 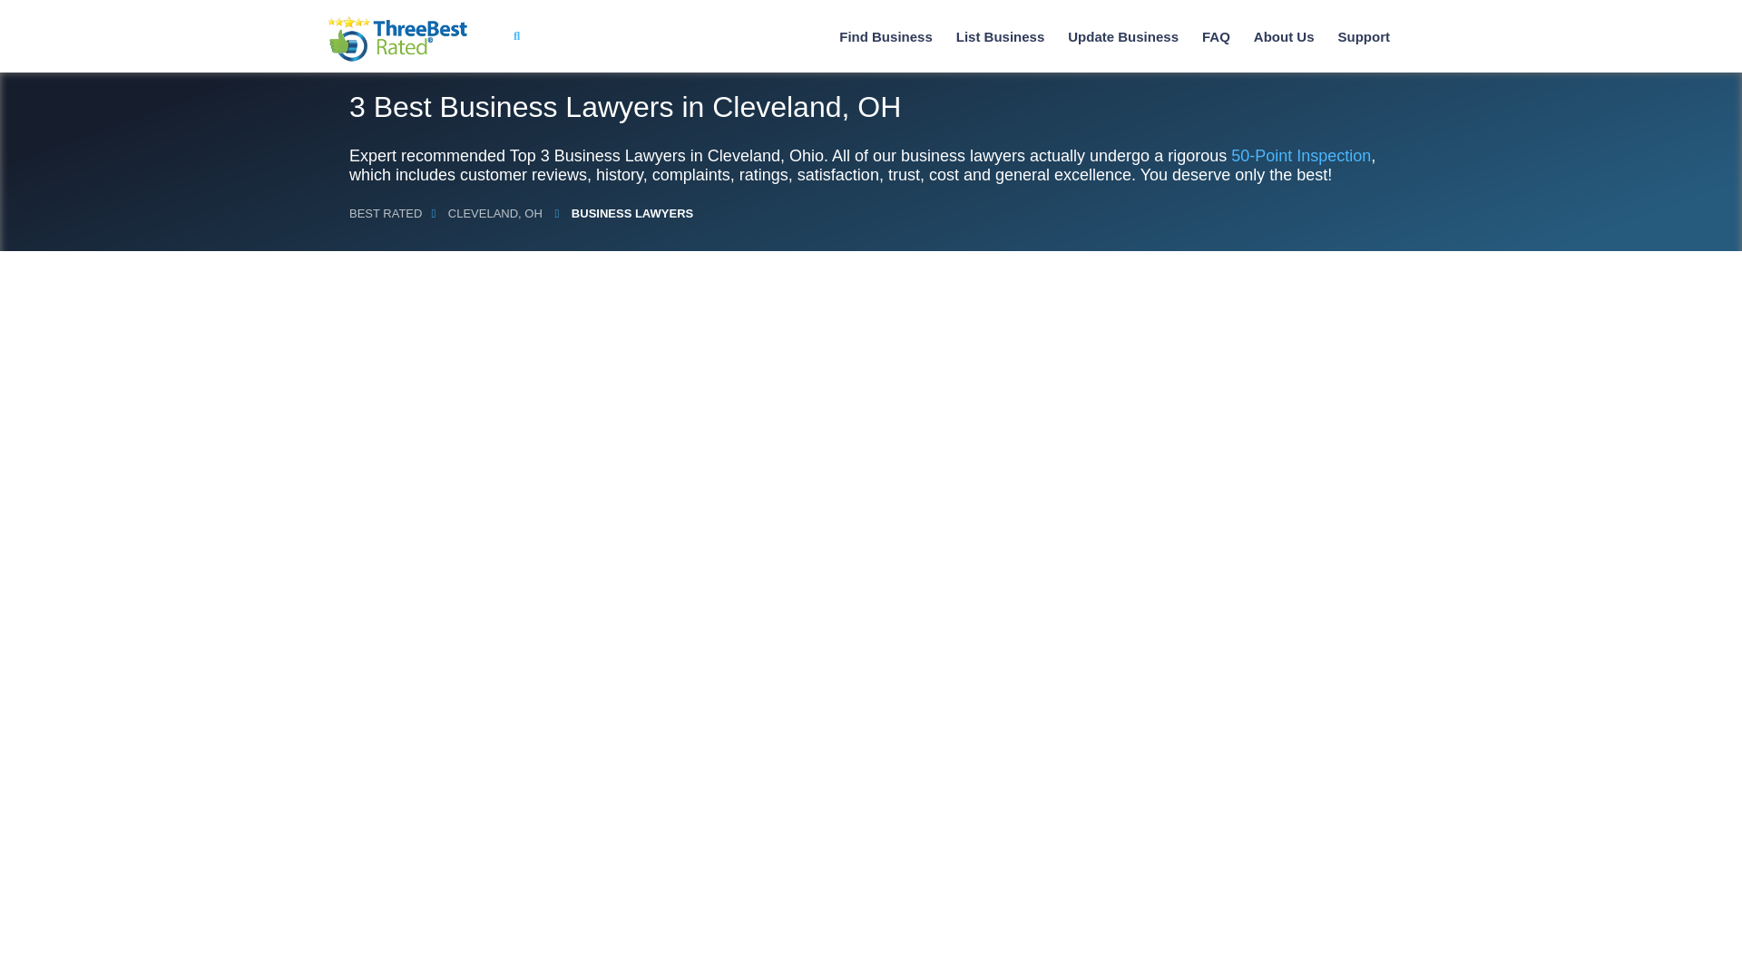 I want to click on About Us, so click(x=1285, y=36).